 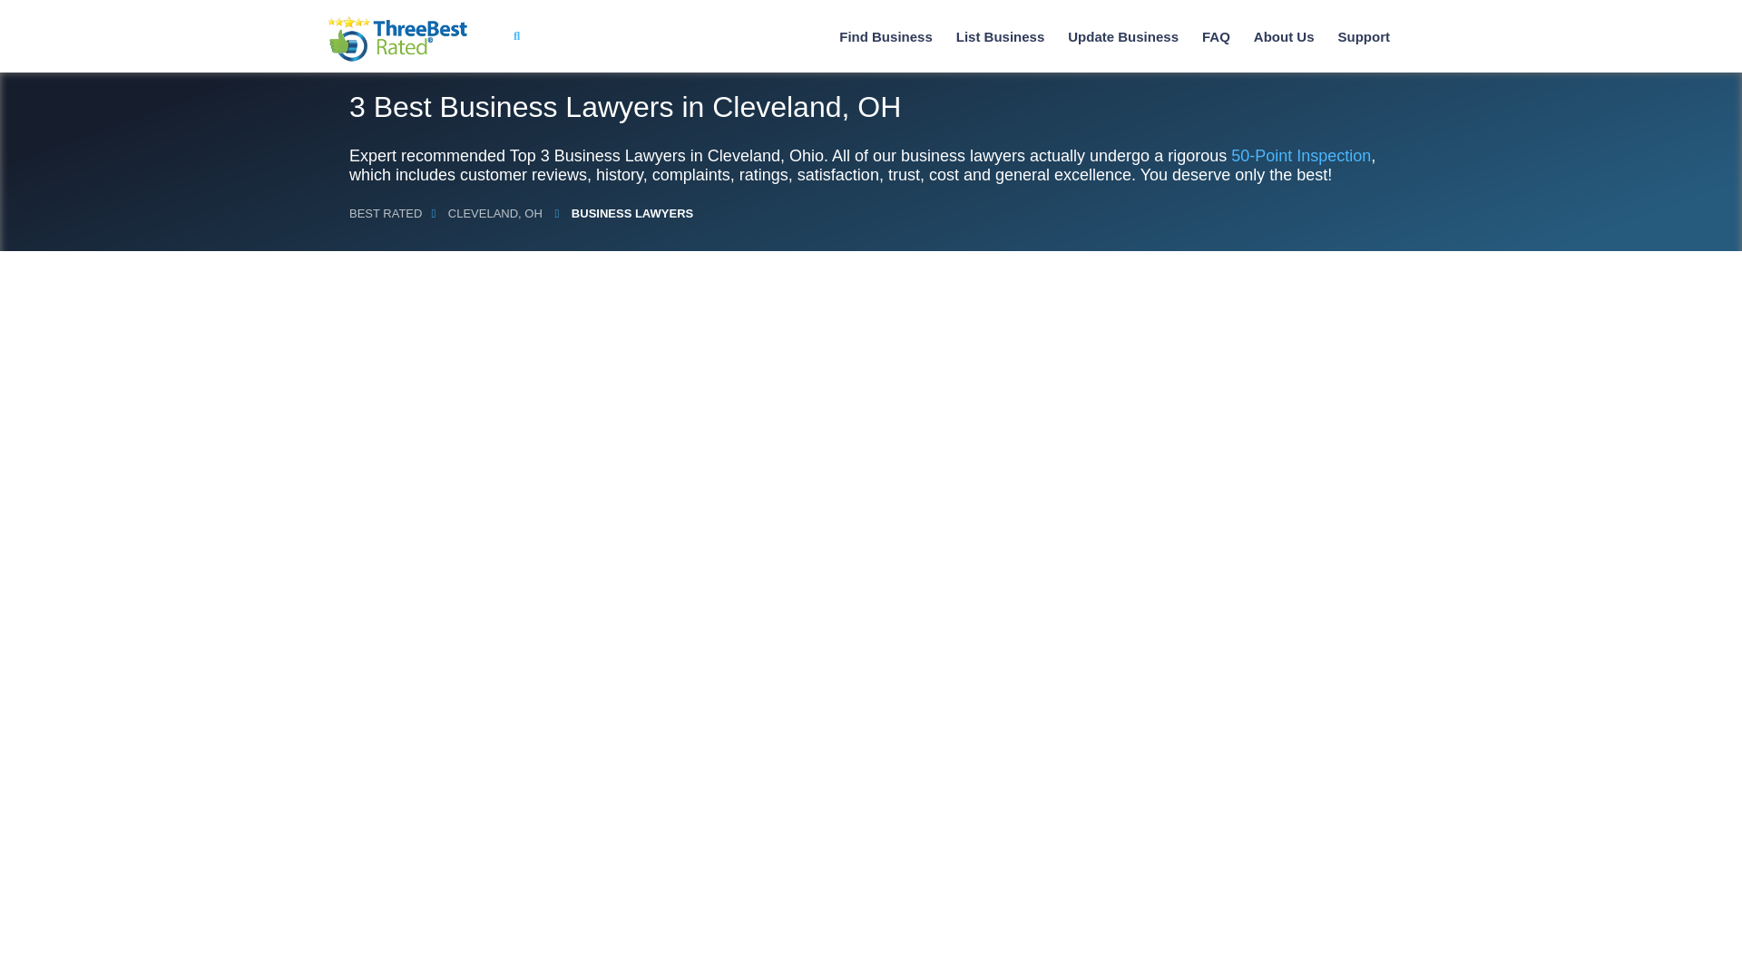 I want to click on About Us, so click(x=1285, y=36).